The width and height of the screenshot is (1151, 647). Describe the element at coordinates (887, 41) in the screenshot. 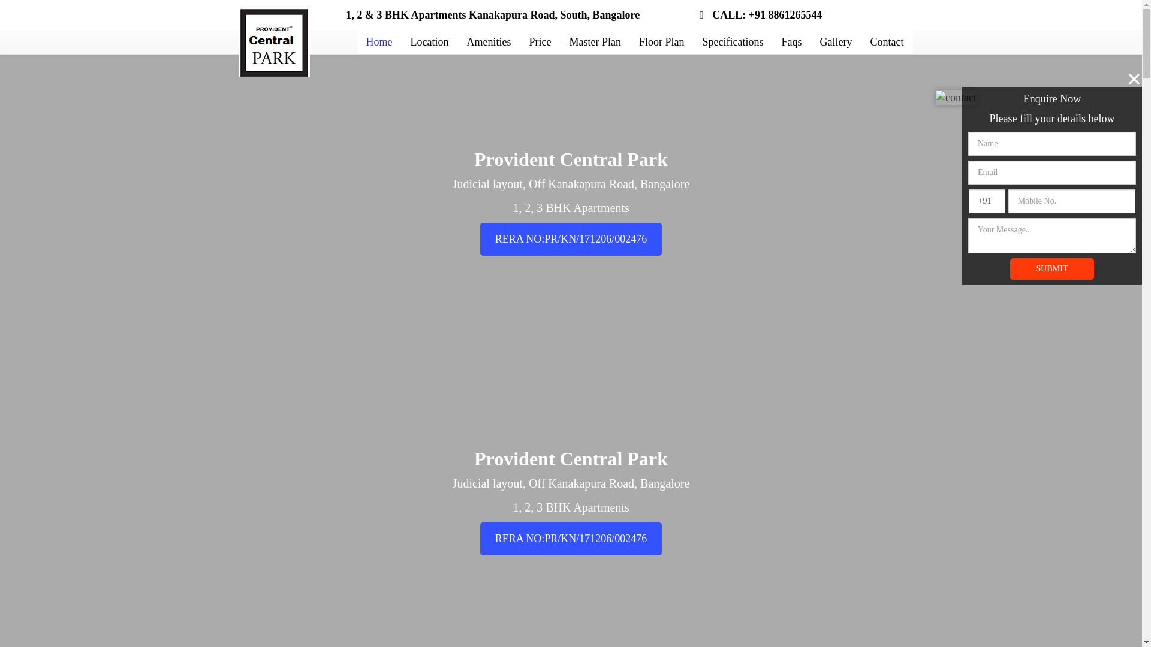

I see `Contact` at that location.